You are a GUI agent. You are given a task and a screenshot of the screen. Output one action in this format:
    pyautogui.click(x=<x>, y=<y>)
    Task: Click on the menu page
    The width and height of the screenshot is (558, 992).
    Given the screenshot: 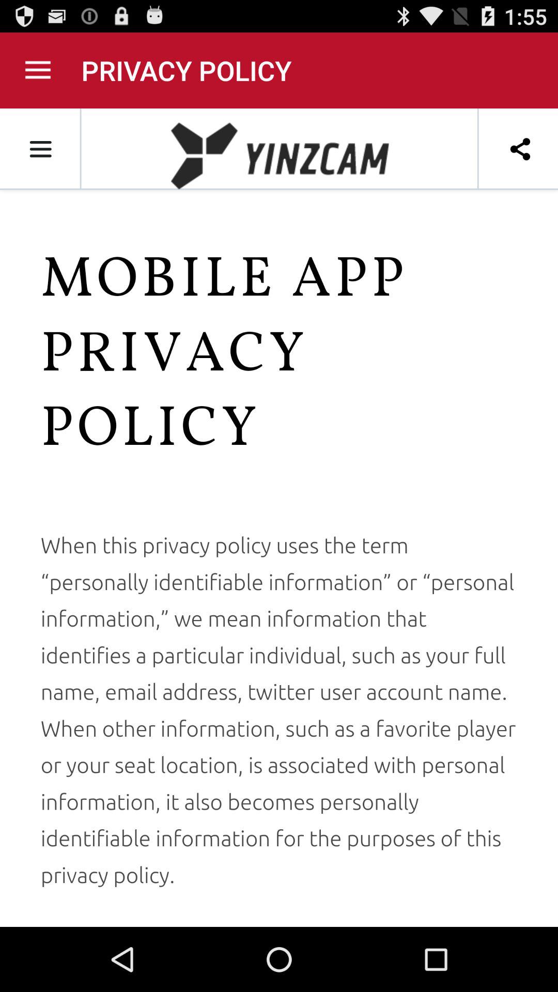 What is the action you would take?
    pyautogui.click(x=38, y=70)
    